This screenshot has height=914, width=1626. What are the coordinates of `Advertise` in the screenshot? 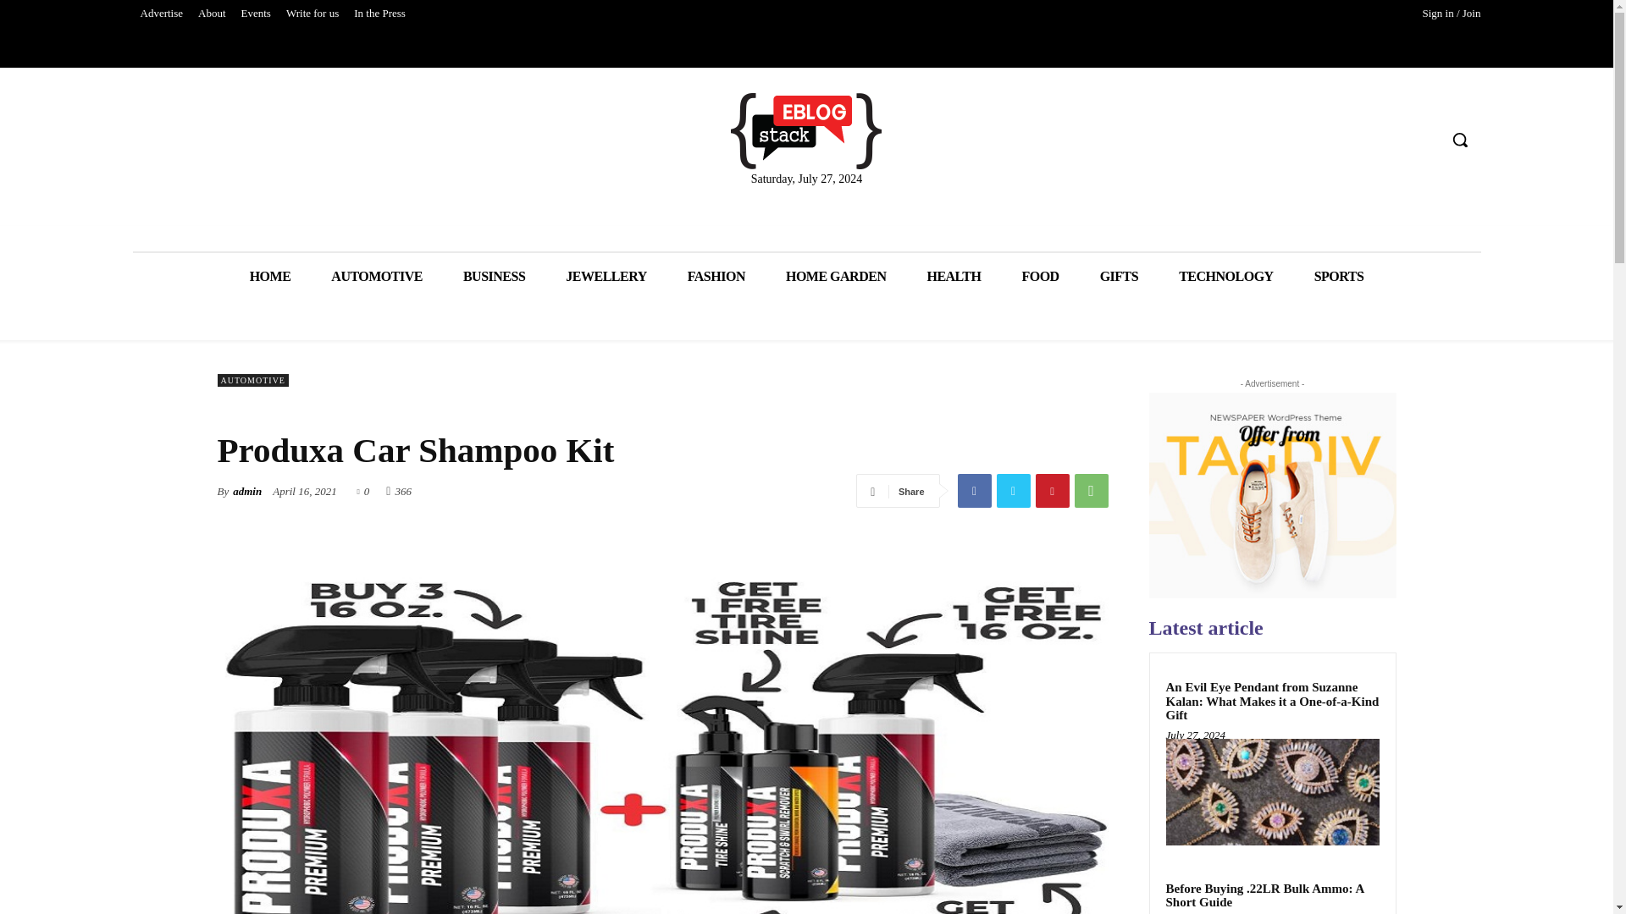 It's located at (161, 14).